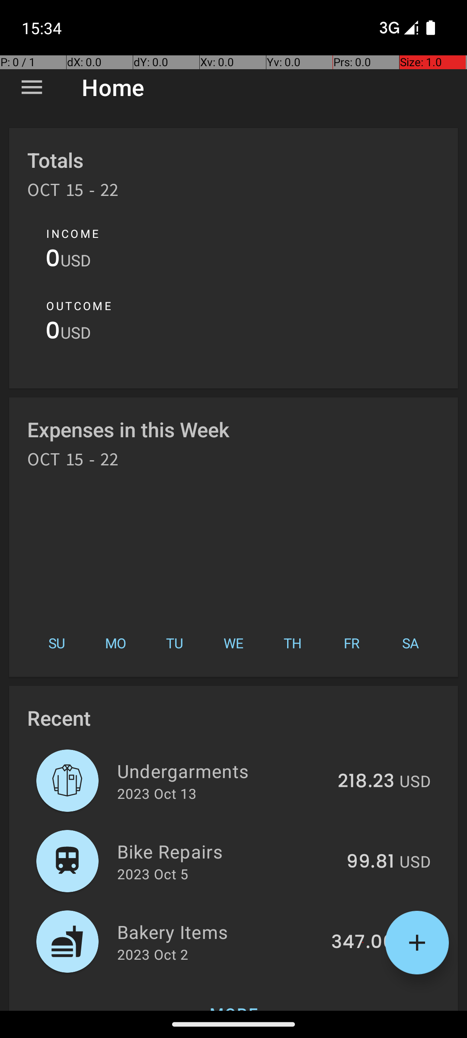 This screenshot has height=1038, width=467. What do you see at coordinates (222, 771) in the screenshot?
I see `Undergarments` at bounding box center [222, 771].